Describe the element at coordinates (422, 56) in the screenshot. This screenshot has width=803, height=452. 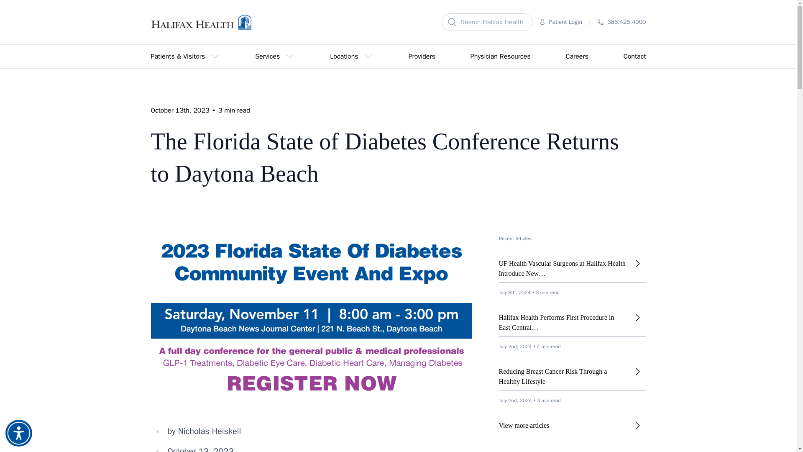
I see `Providers` at that location.